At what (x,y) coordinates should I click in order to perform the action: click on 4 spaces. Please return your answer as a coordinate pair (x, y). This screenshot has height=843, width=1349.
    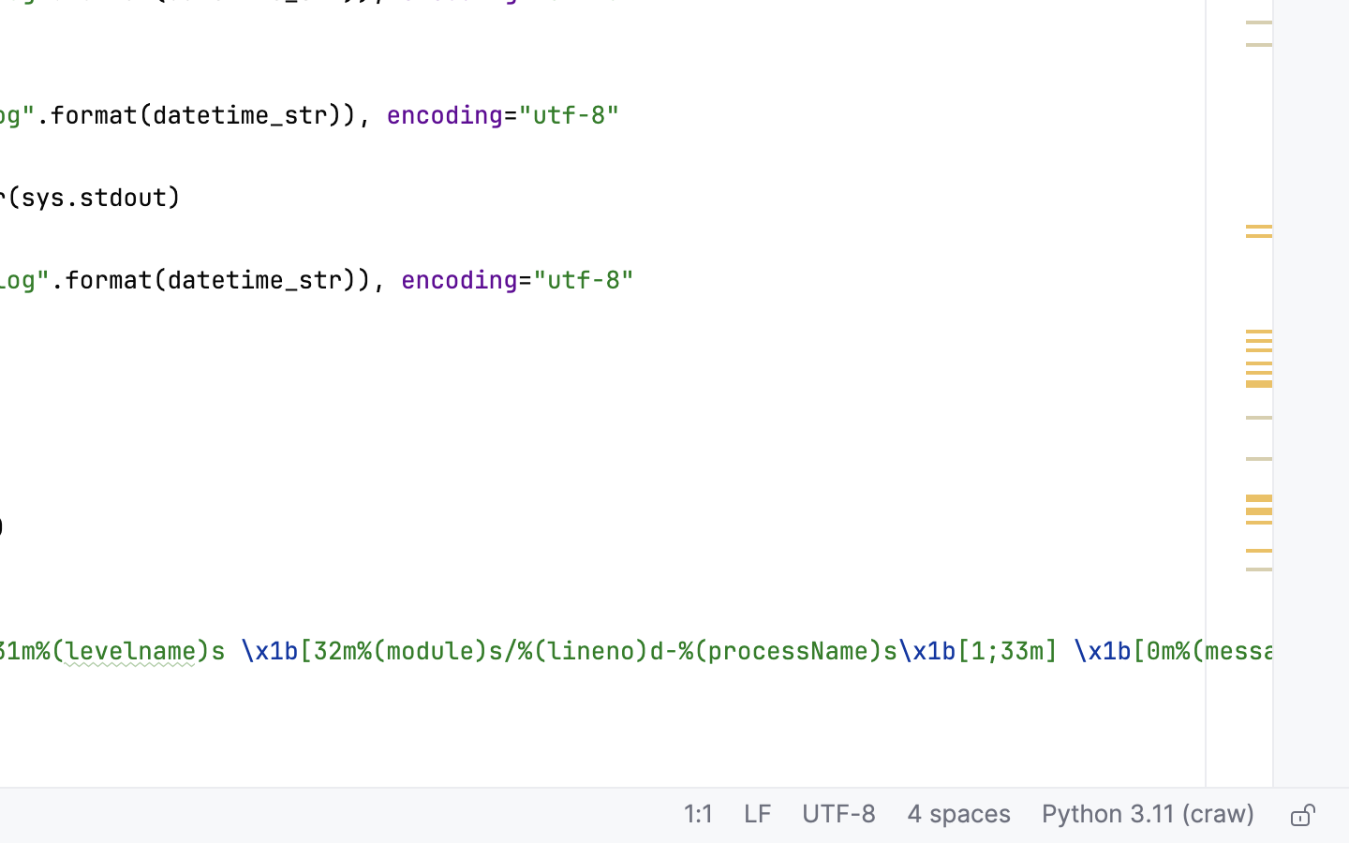
    Looking at the image, I should click on (959, 816).